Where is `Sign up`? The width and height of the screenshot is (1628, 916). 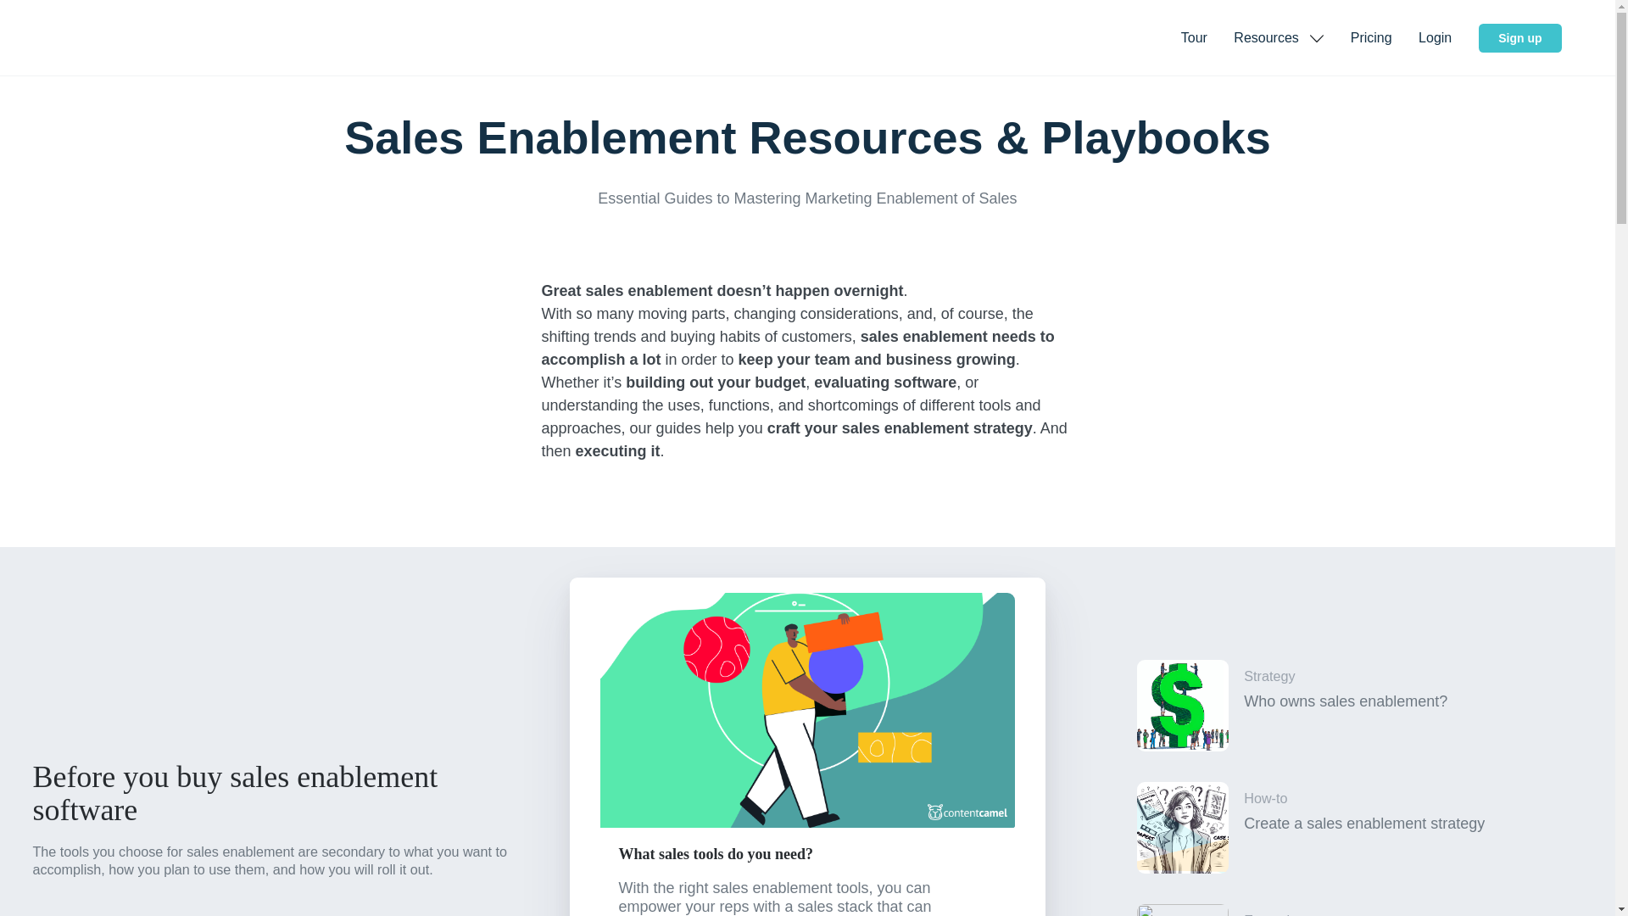
Sign up is located at coordinates (1196, 37).